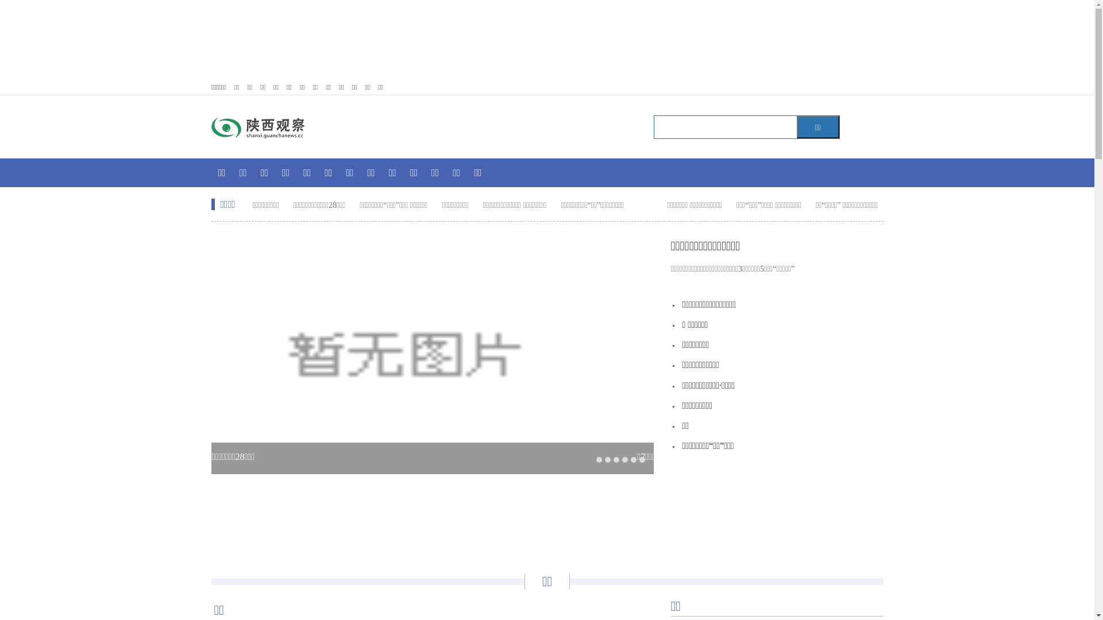 The height and width of the screenshot is (620, 1103). I want to click on Advertisement, so click(547, 517).